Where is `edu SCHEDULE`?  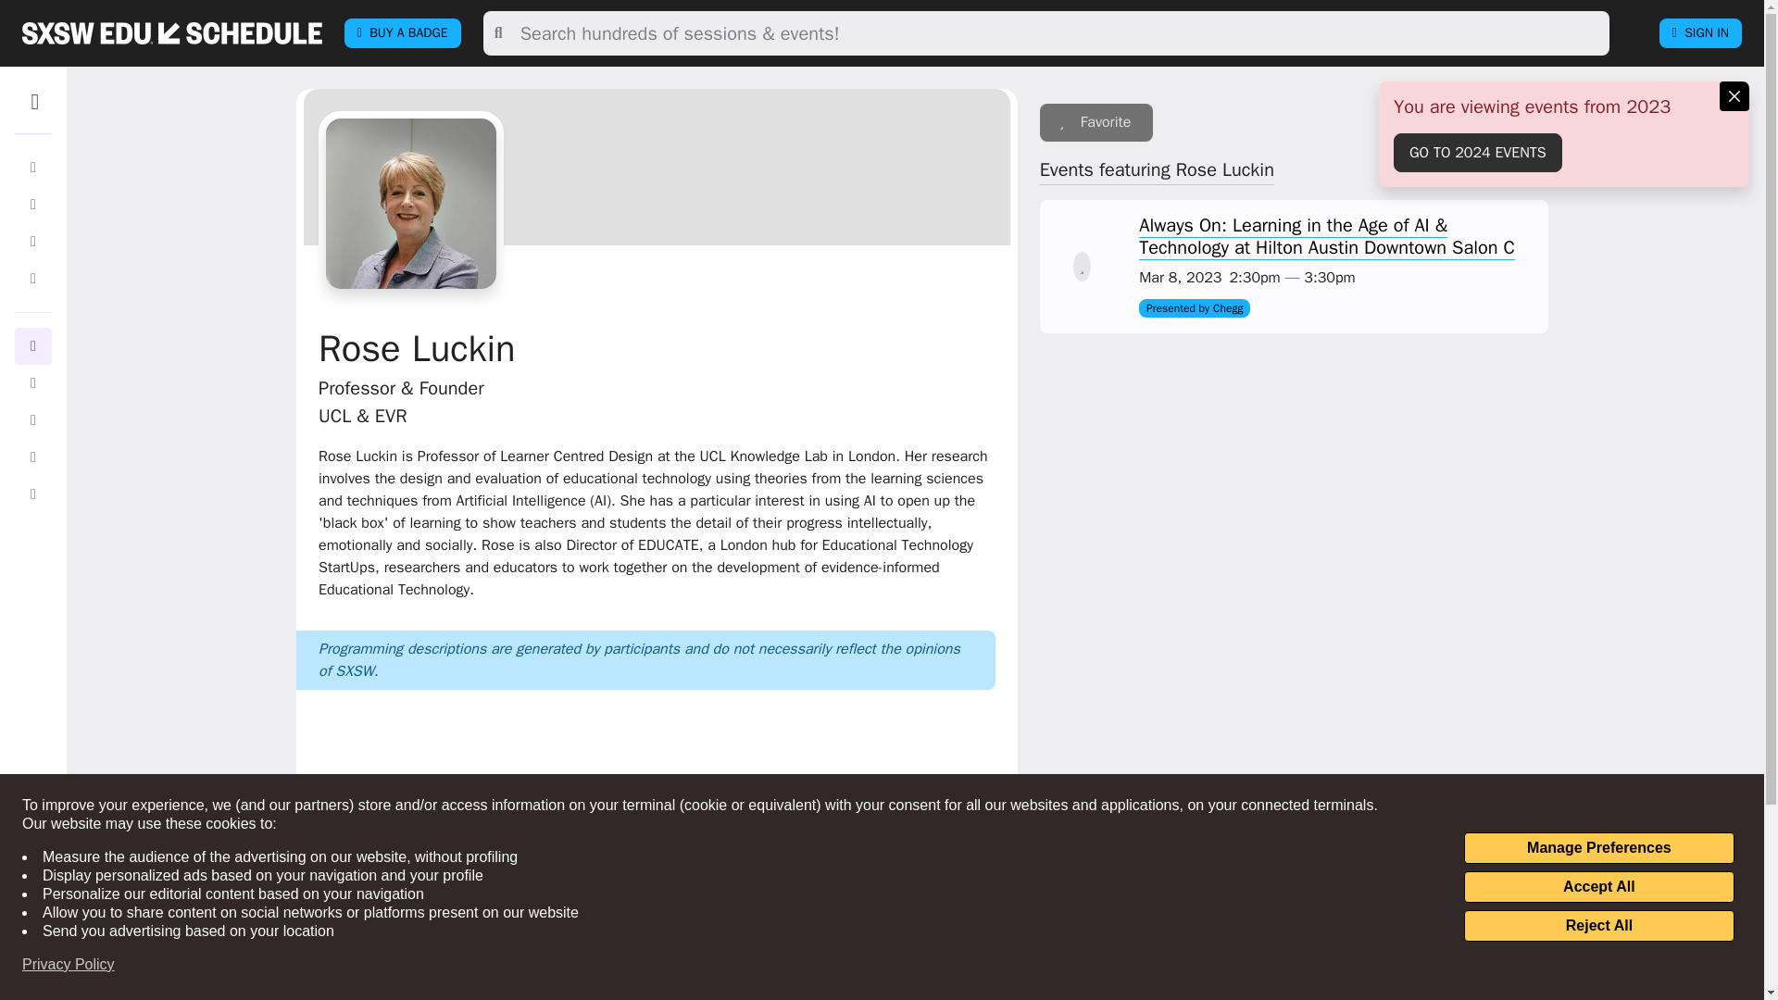 edu SCHEDULE is located at coordinates (172, 32).